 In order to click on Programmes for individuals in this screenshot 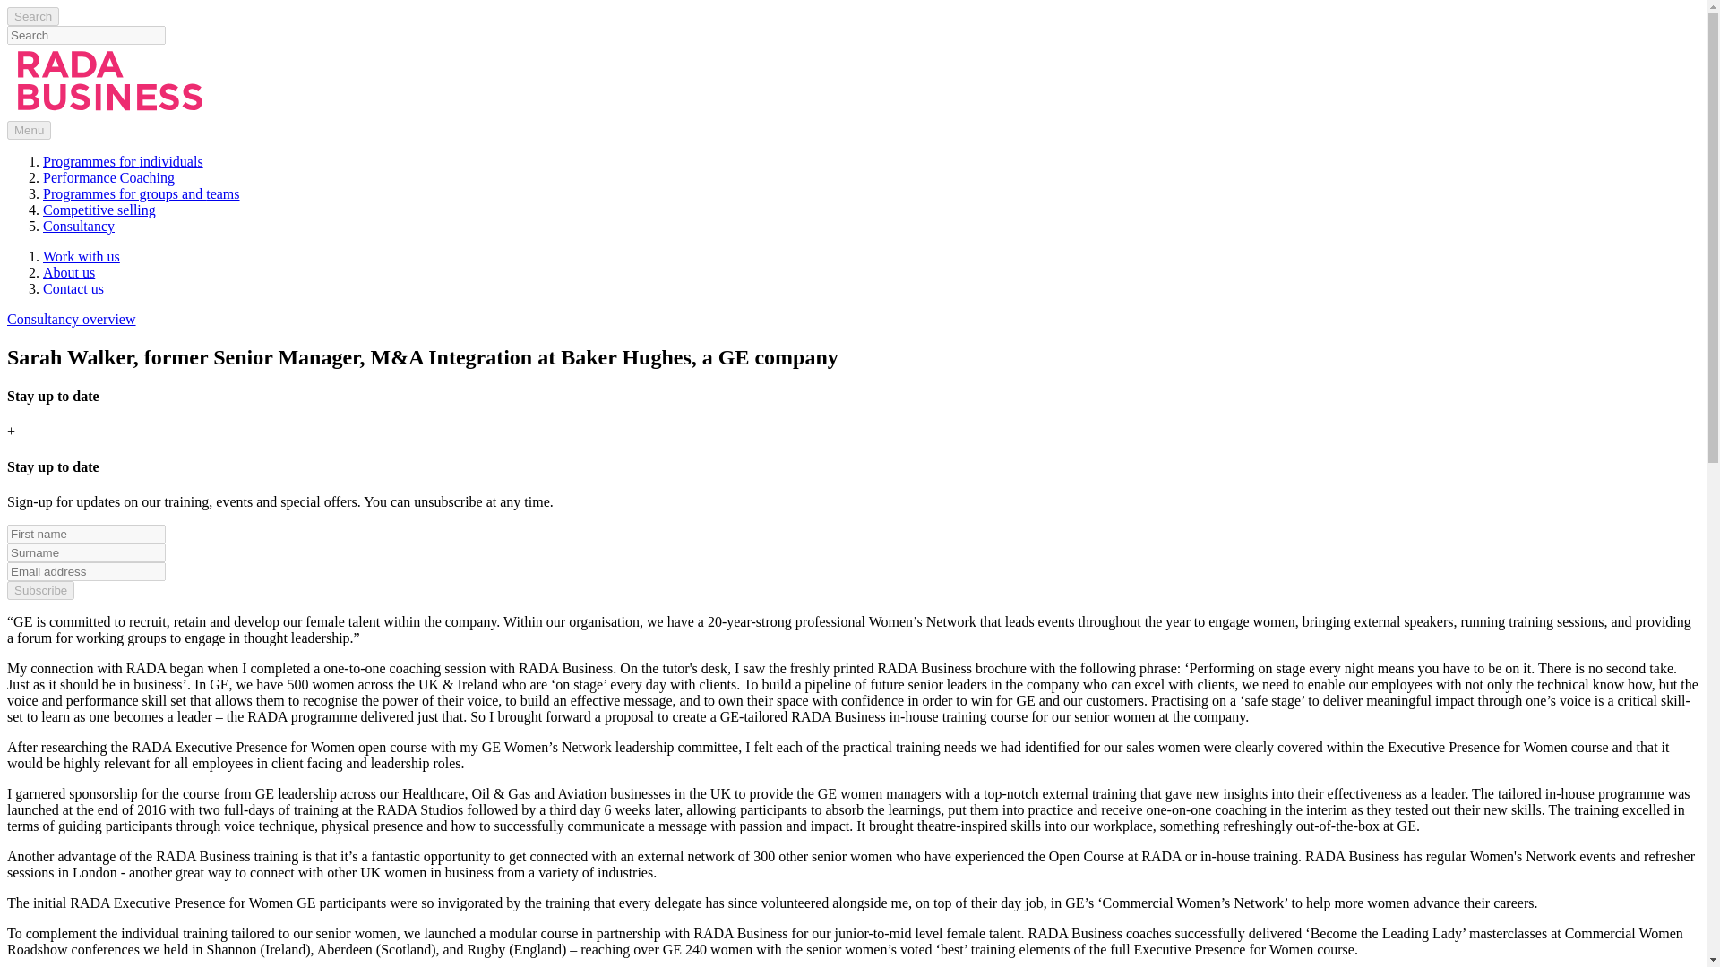, I will do `click(123, 161)`.